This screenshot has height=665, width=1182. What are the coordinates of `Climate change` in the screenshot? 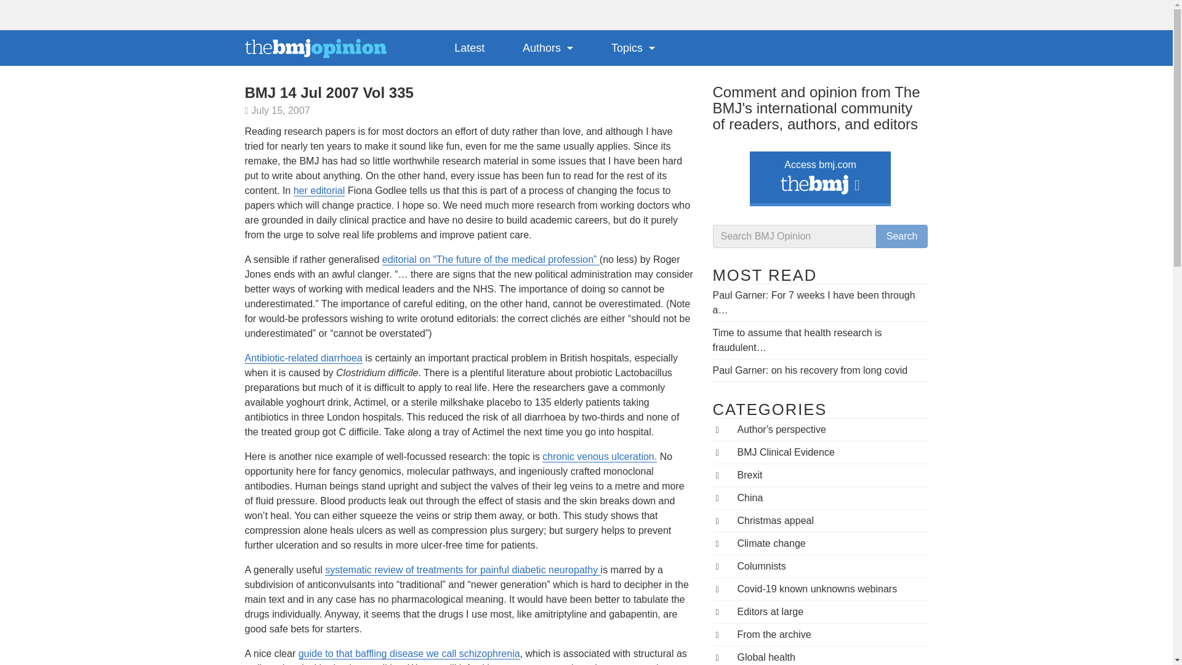 It's located at (772, 543).